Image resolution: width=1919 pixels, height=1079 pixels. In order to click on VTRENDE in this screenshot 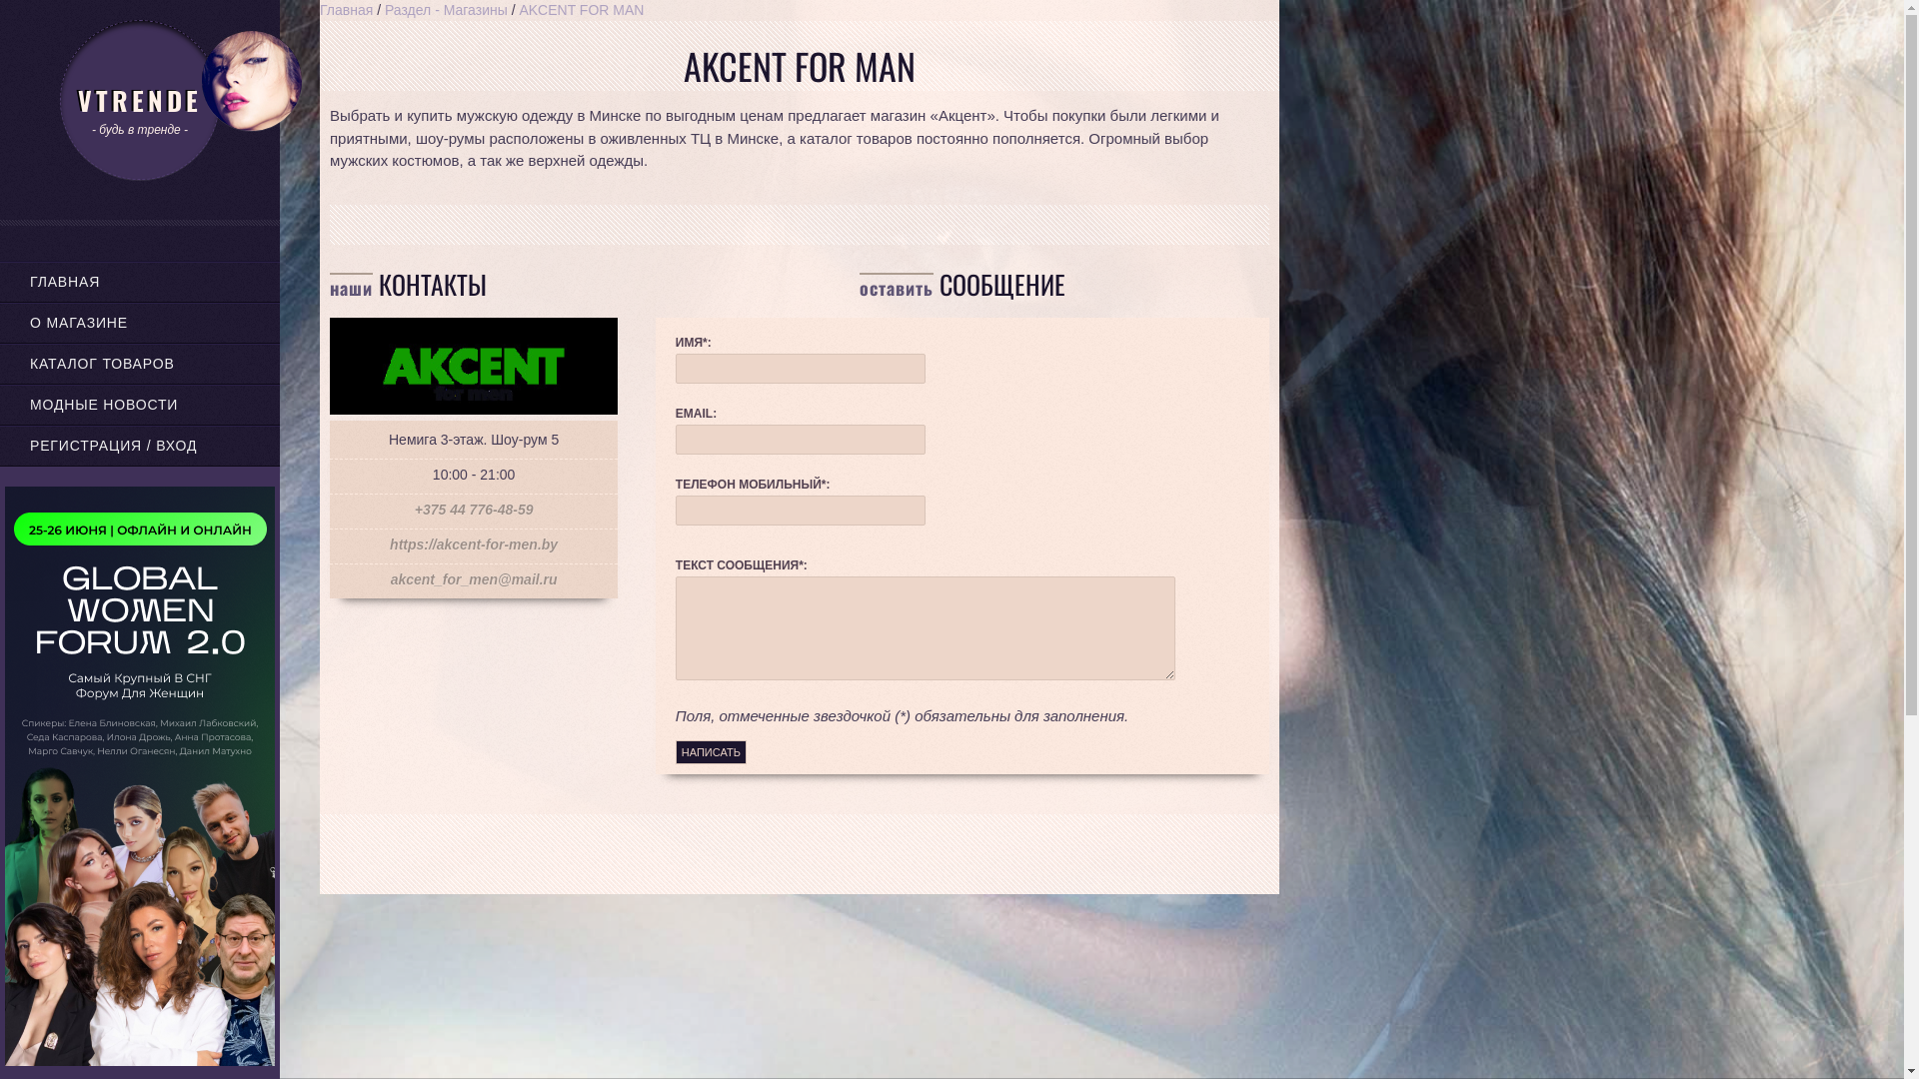, I will do `click(140, 100)`.